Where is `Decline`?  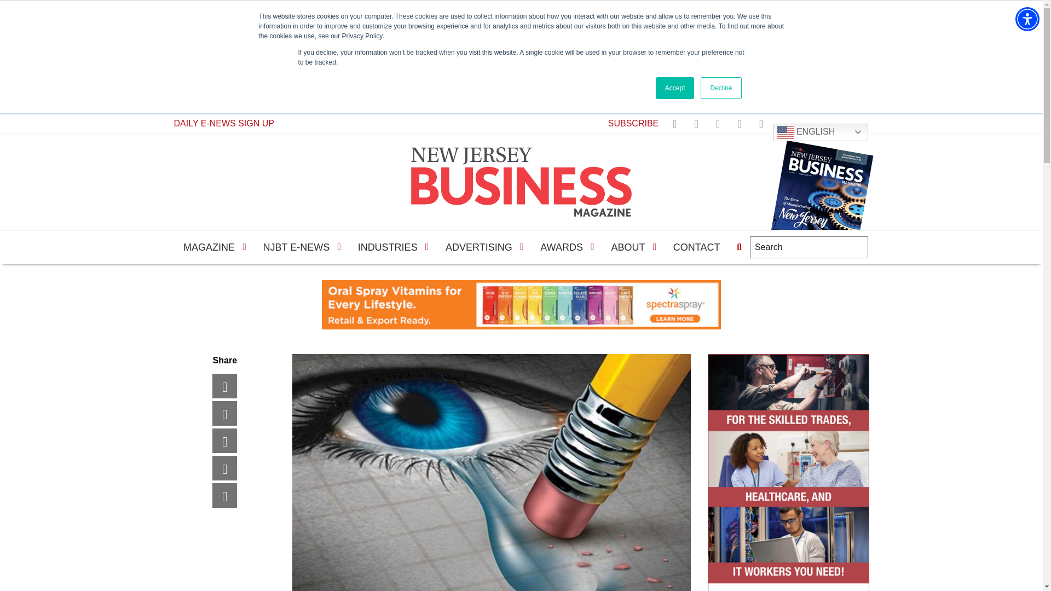 Decline is located at coordinates (720, 88).